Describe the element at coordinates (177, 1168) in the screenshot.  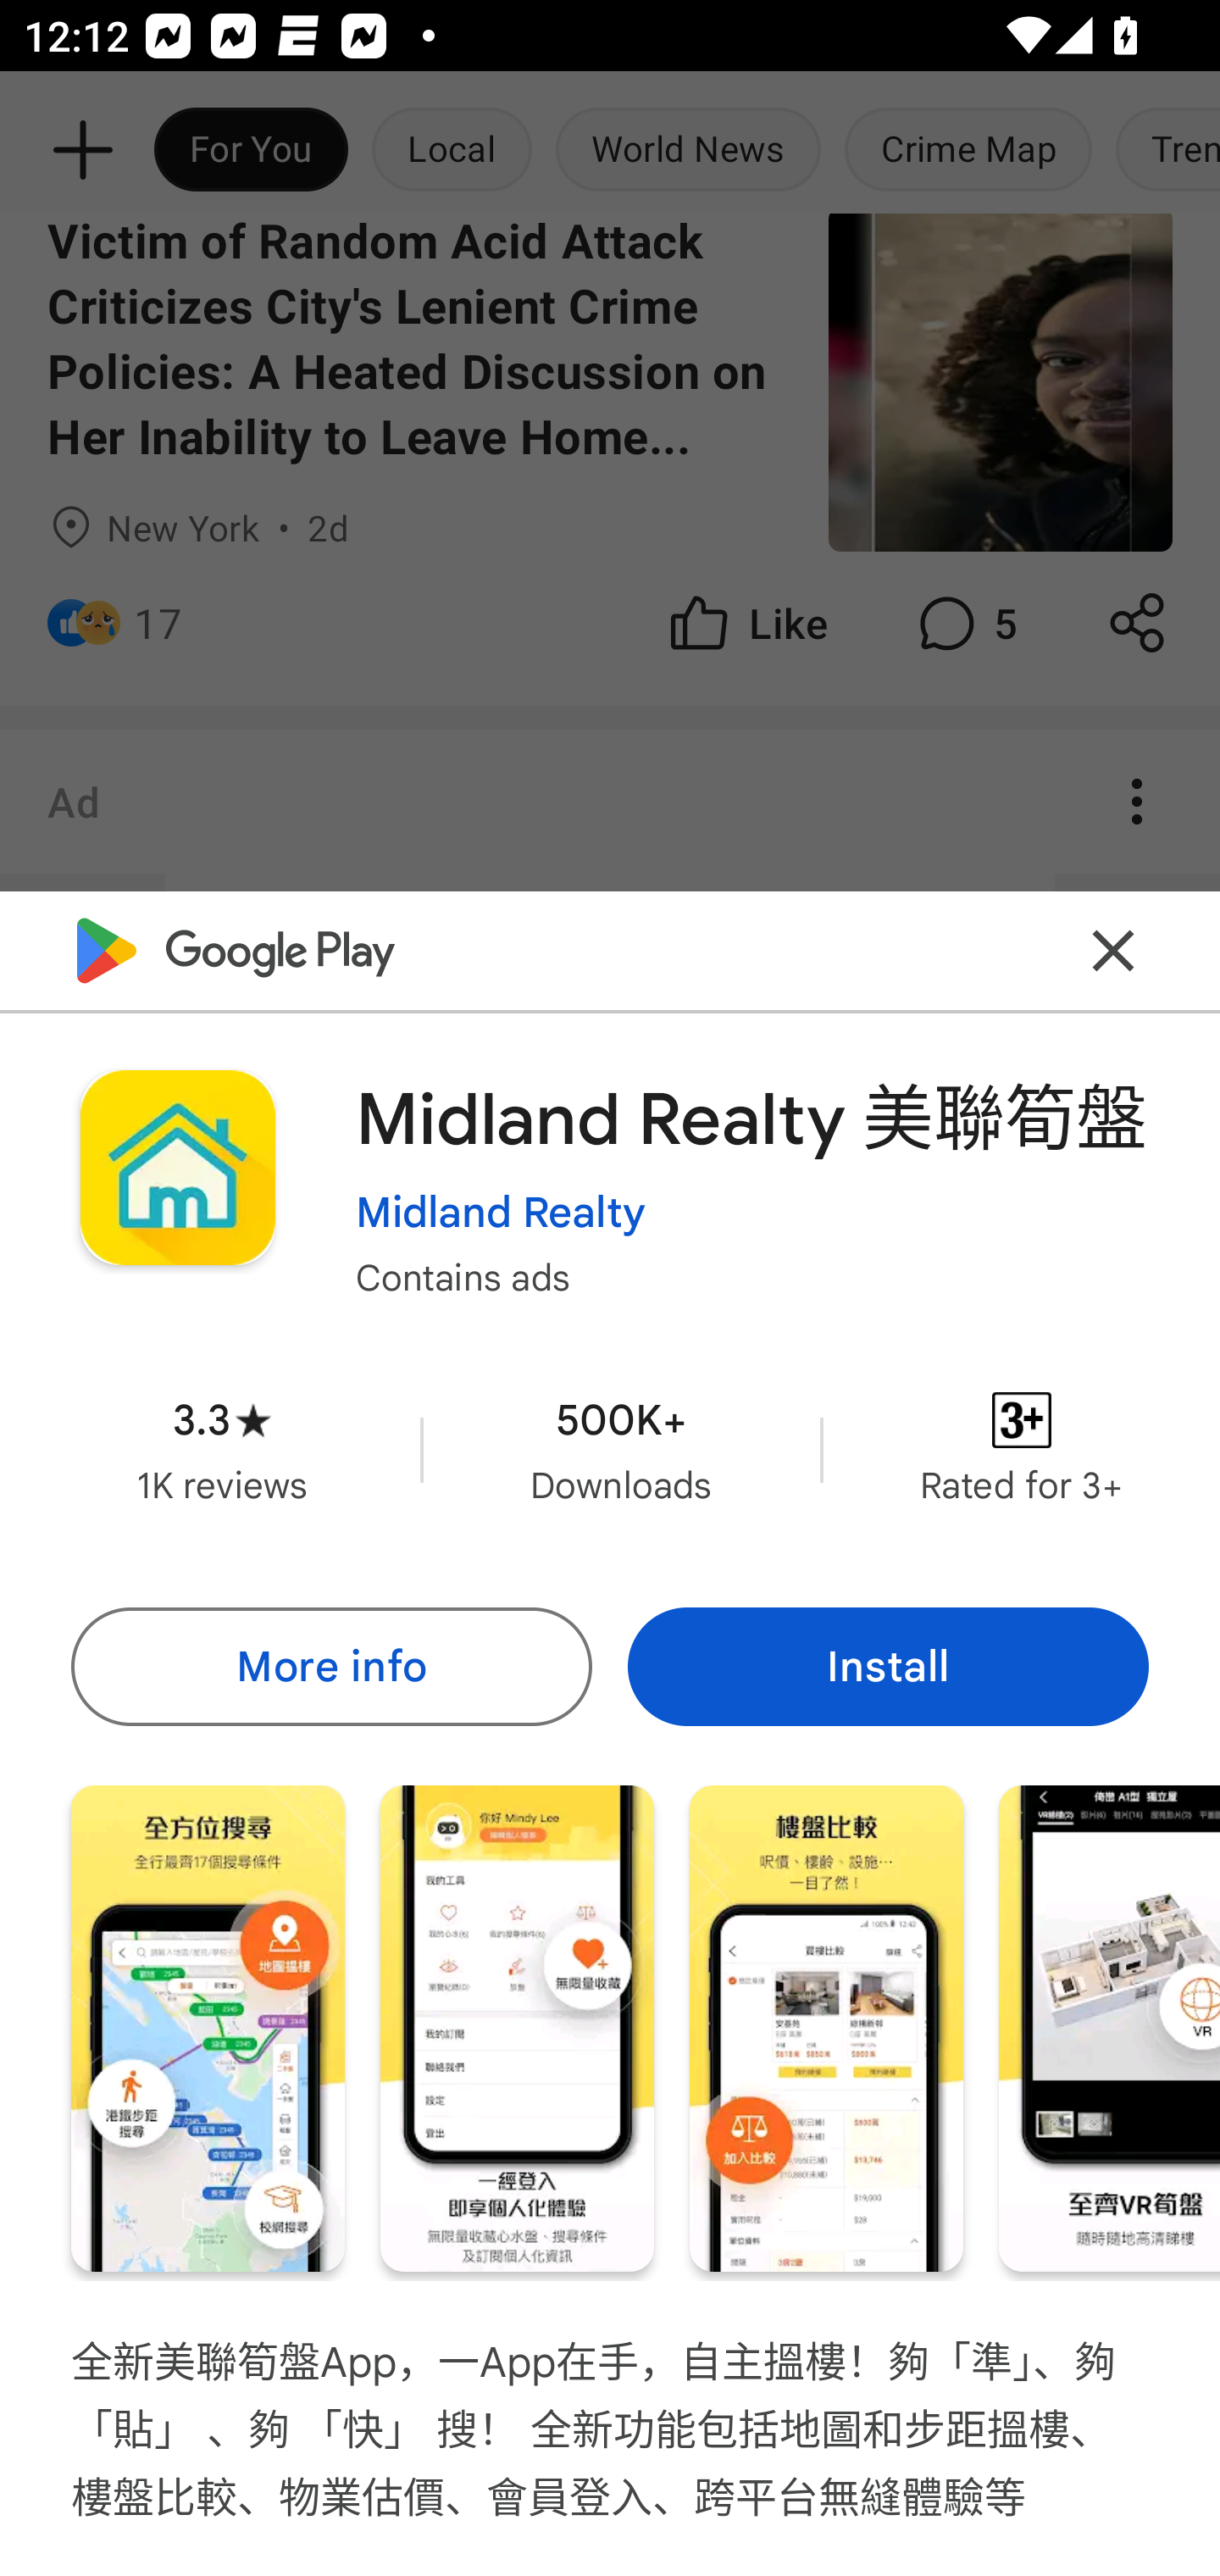
I see `Image of app or game icon for Midland Realty 美聯筍盤` at that location.